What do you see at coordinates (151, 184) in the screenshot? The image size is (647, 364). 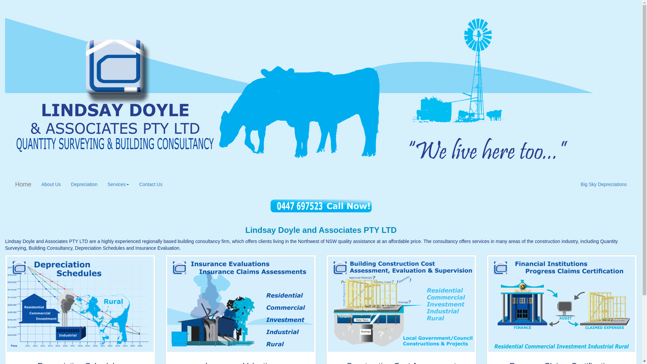 I see `Contact Us` at bounding box center [151, 184].